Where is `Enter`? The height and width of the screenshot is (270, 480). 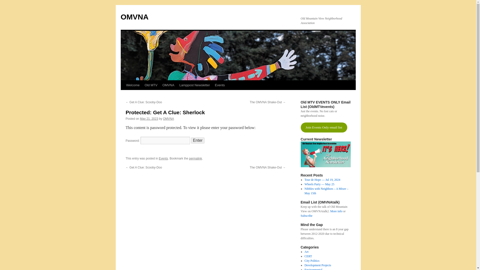 Enter is located at coordinates (197, 140).